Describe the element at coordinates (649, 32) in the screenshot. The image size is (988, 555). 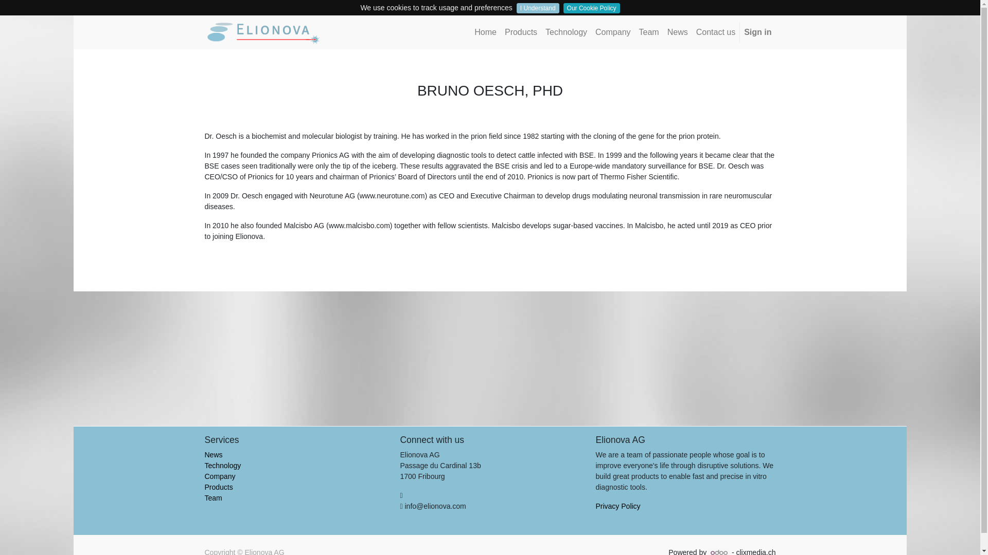
I see `Team` at that location.